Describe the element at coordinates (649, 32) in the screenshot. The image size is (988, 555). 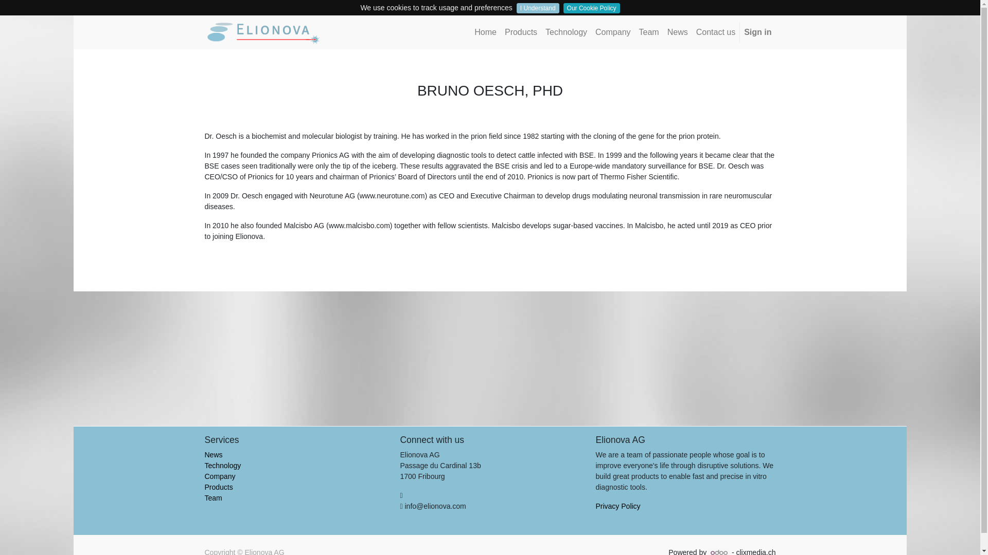
I see `Team` at that location.